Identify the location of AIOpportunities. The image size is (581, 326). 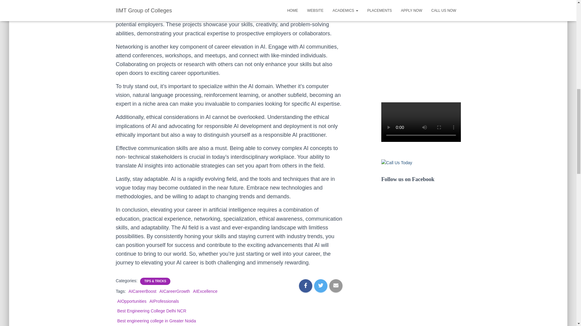
(132, 301).